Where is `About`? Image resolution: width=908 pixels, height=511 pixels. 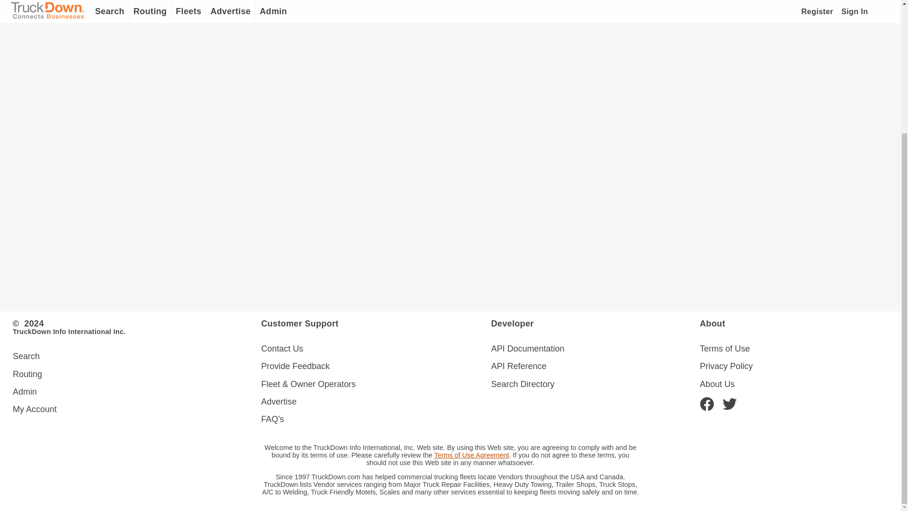 About is located at coordinates (794, 323).